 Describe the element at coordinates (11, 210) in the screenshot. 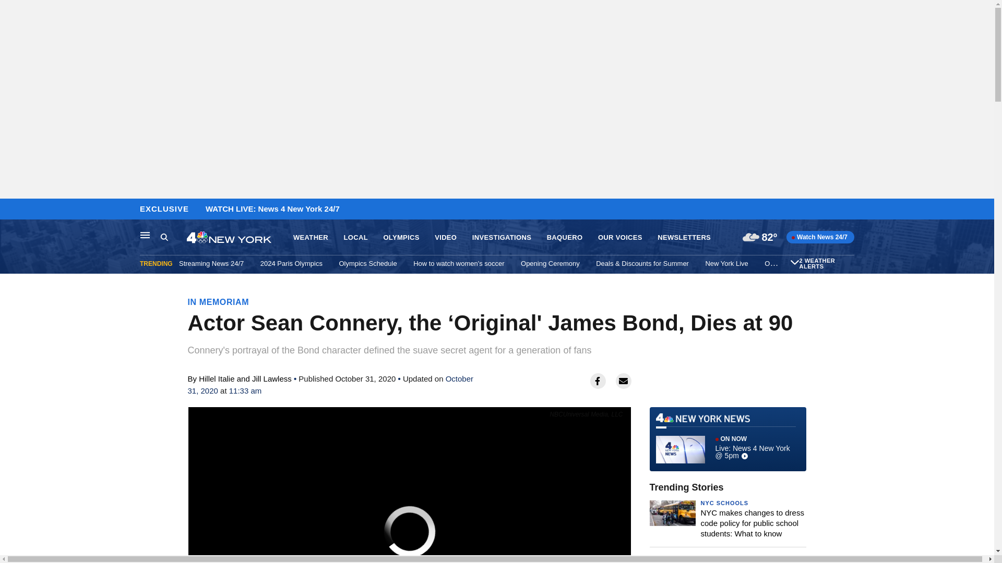

I see `Skip to content` at that location.